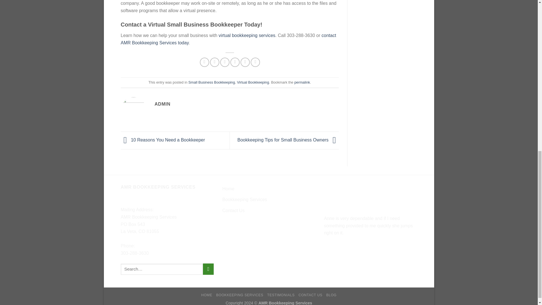 The height and width of the screenshot is (305, 542). What do you see at coordinates (247, 35) in the screenshot?
I see `virtual bookkeeping services` at bounding box center [247, 35].